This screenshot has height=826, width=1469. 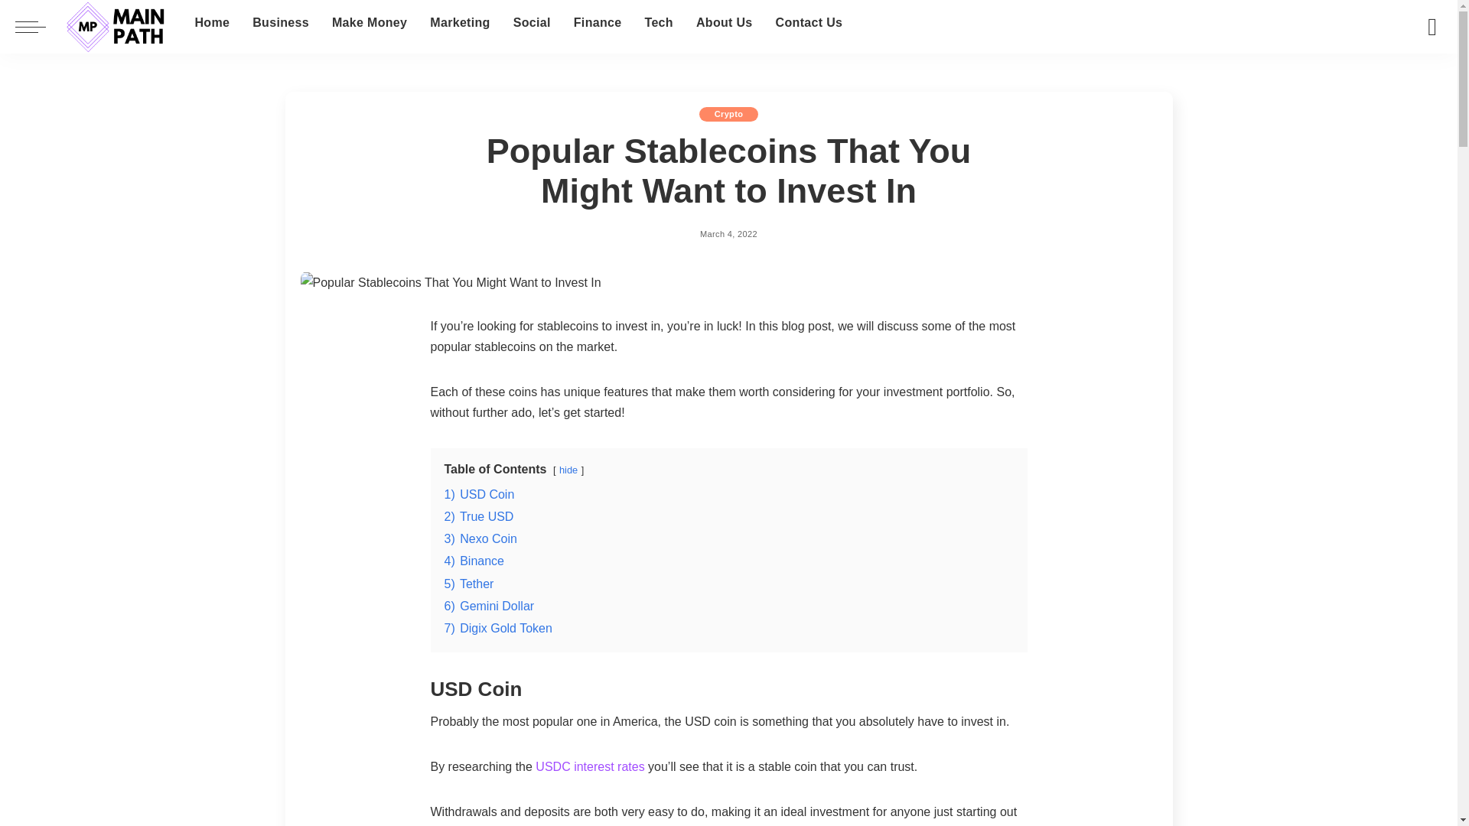 I want to click on Marketing, so click(x=459, y=23).